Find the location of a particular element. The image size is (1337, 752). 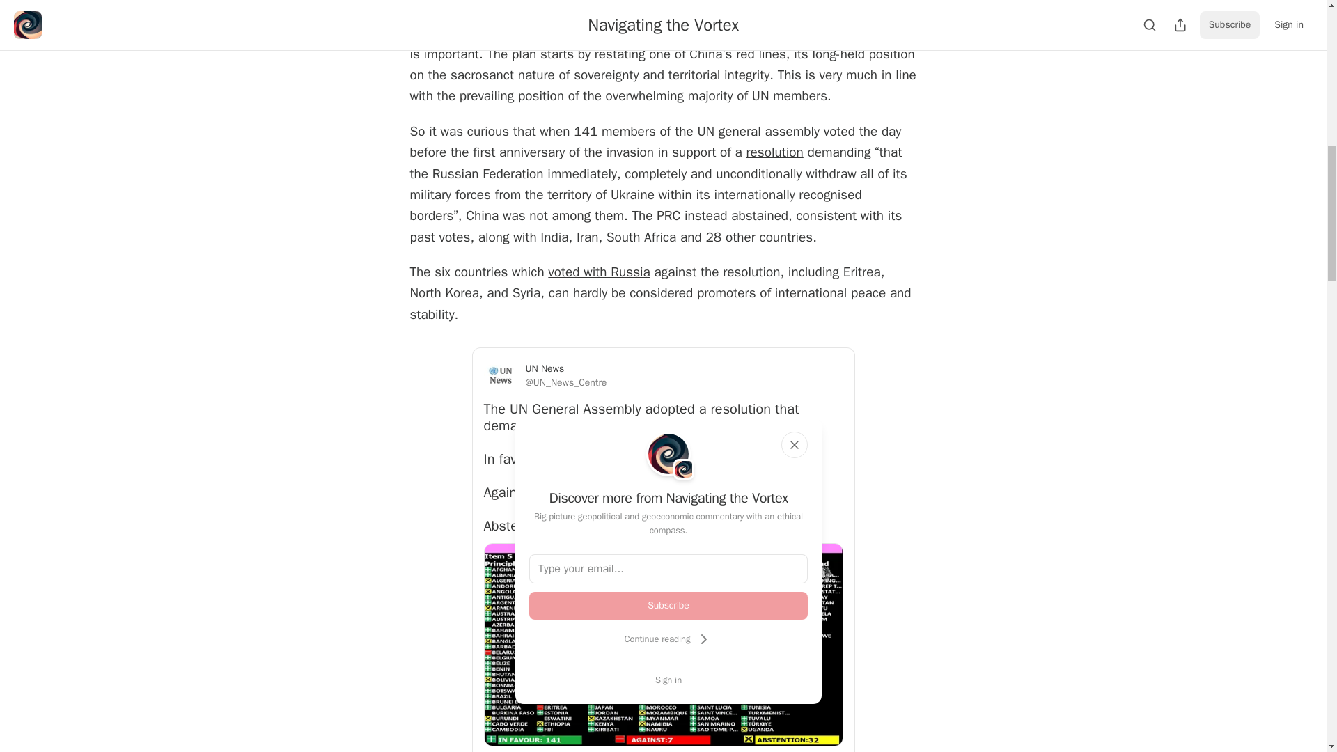

resolution is located at coordinates (774, 152).